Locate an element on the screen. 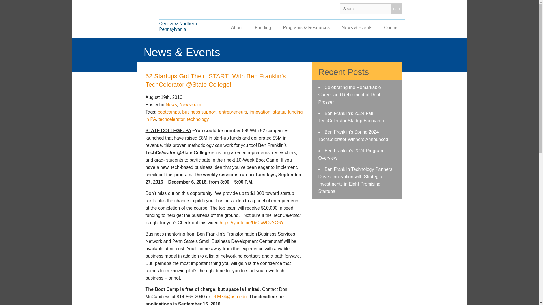 The width and height of the screenshot is (543, 305). Twitter is located at coordinates (315, 9).